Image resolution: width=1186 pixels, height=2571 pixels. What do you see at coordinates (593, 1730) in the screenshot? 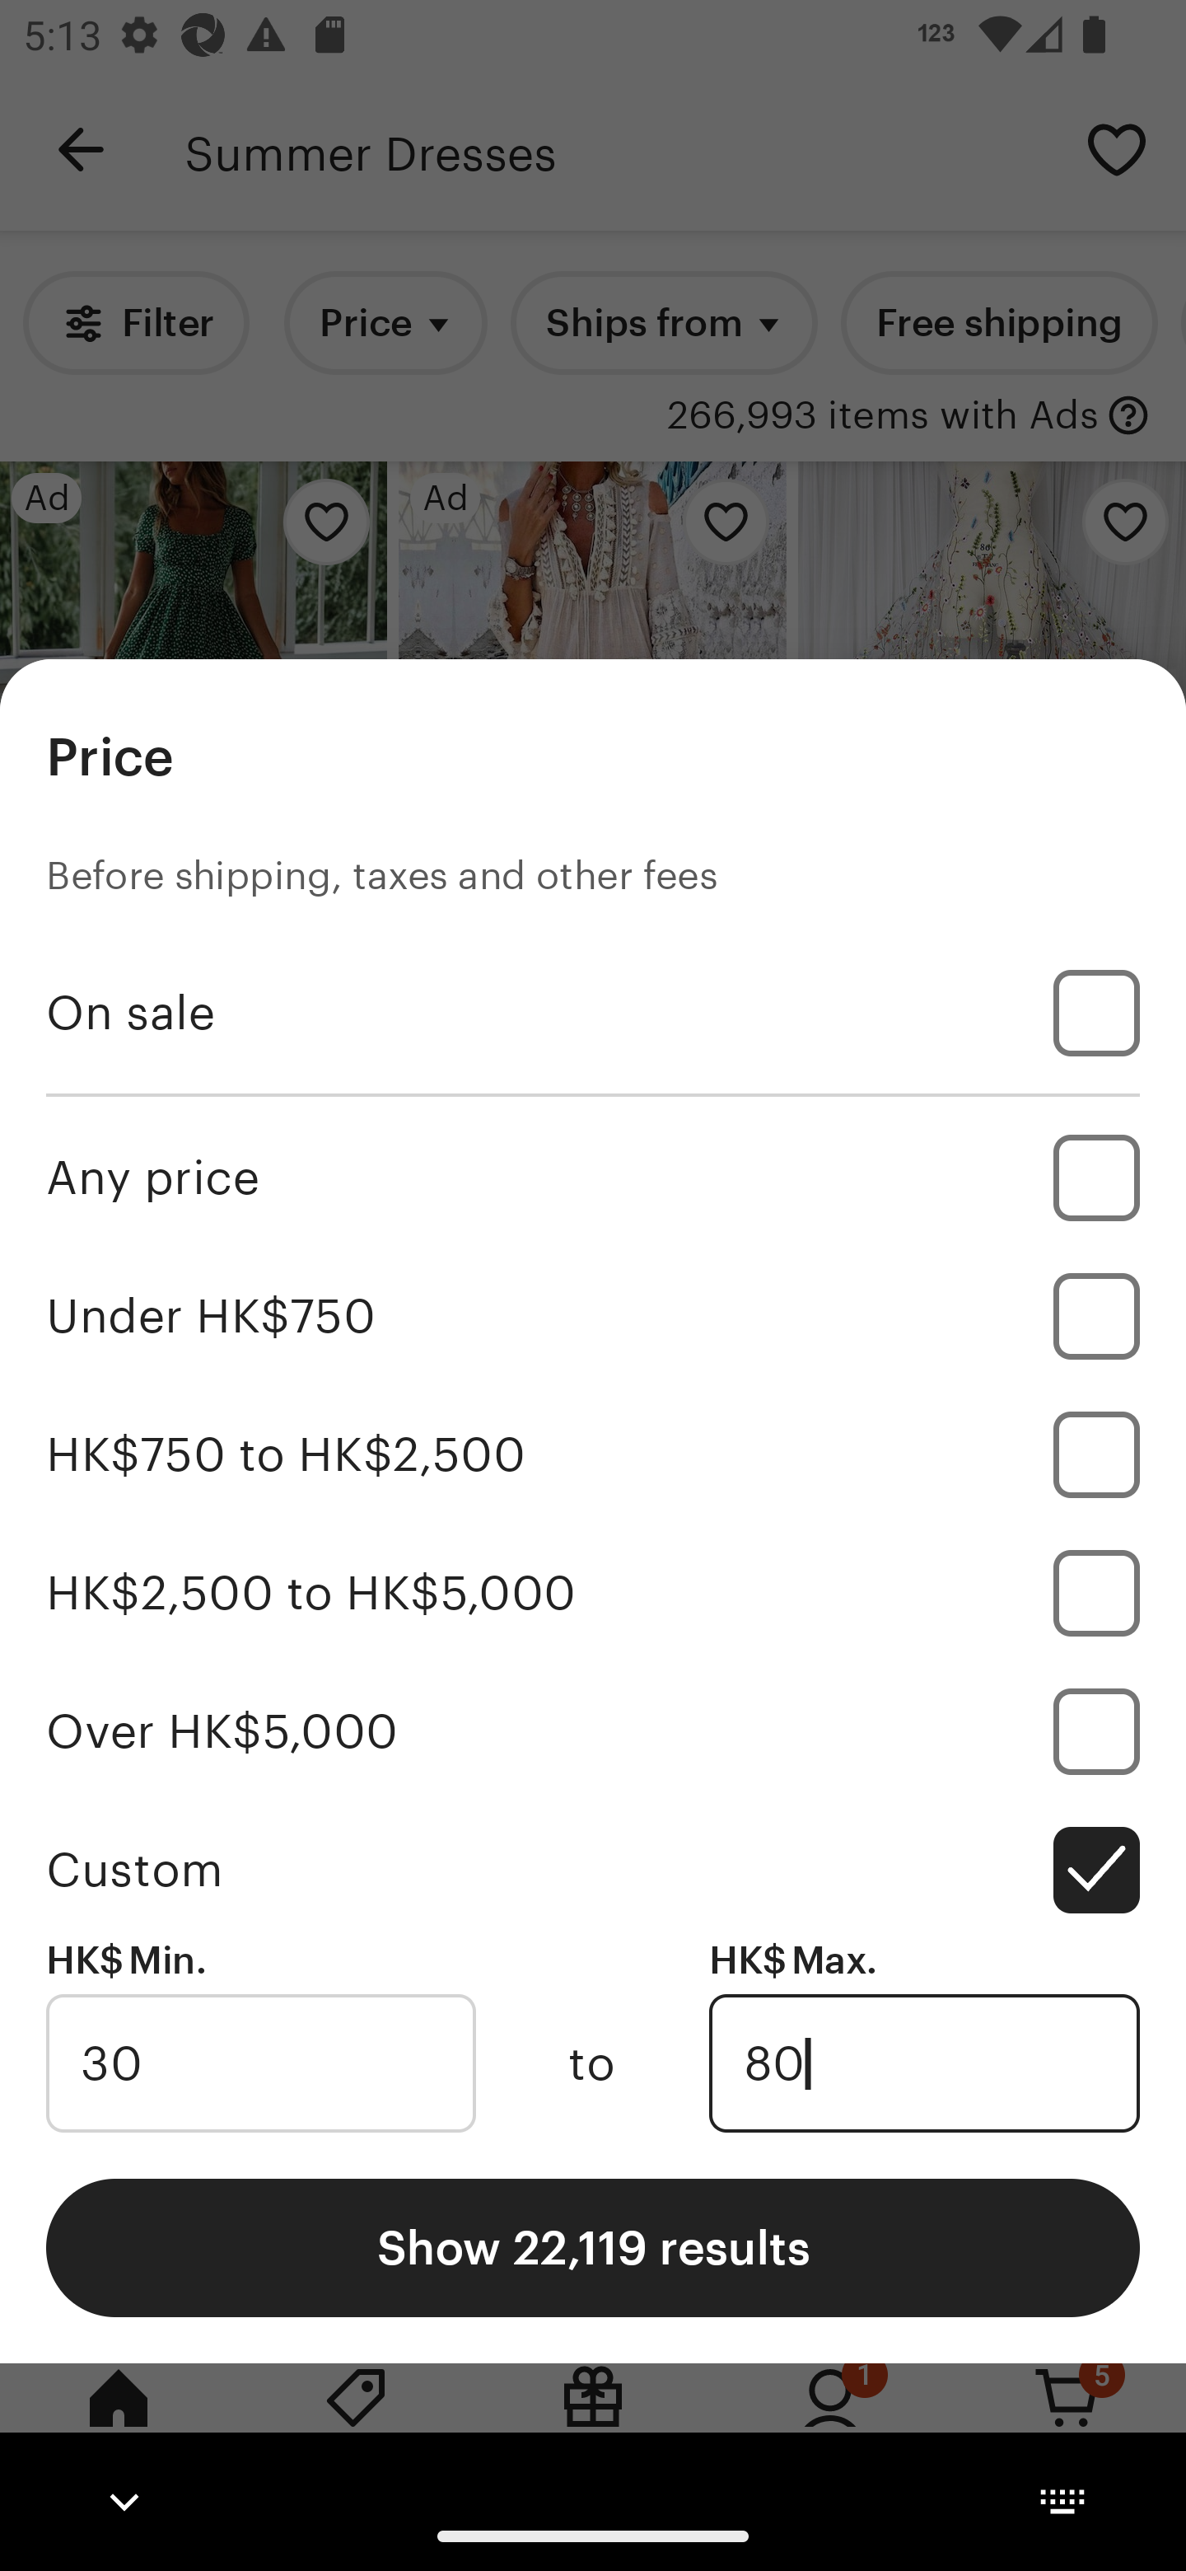
I see `Over HK$5,000` at bounding box center [593, 1730].